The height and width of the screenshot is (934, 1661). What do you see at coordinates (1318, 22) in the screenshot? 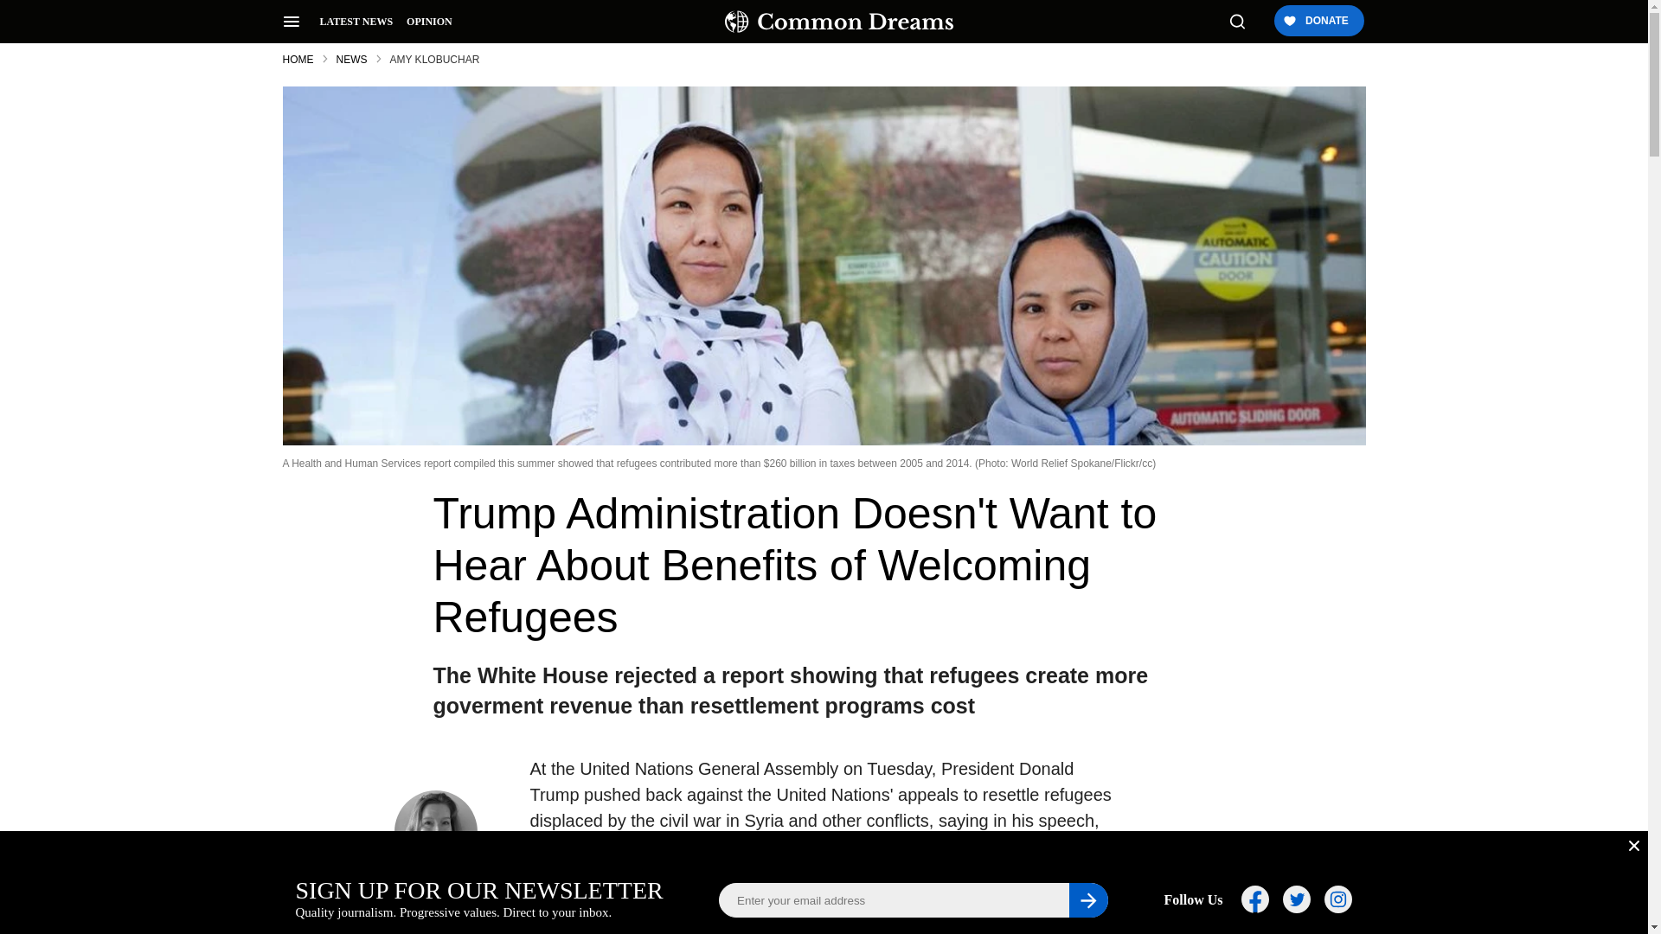
I see `Donate Button` at bounding box center [1318, 22].